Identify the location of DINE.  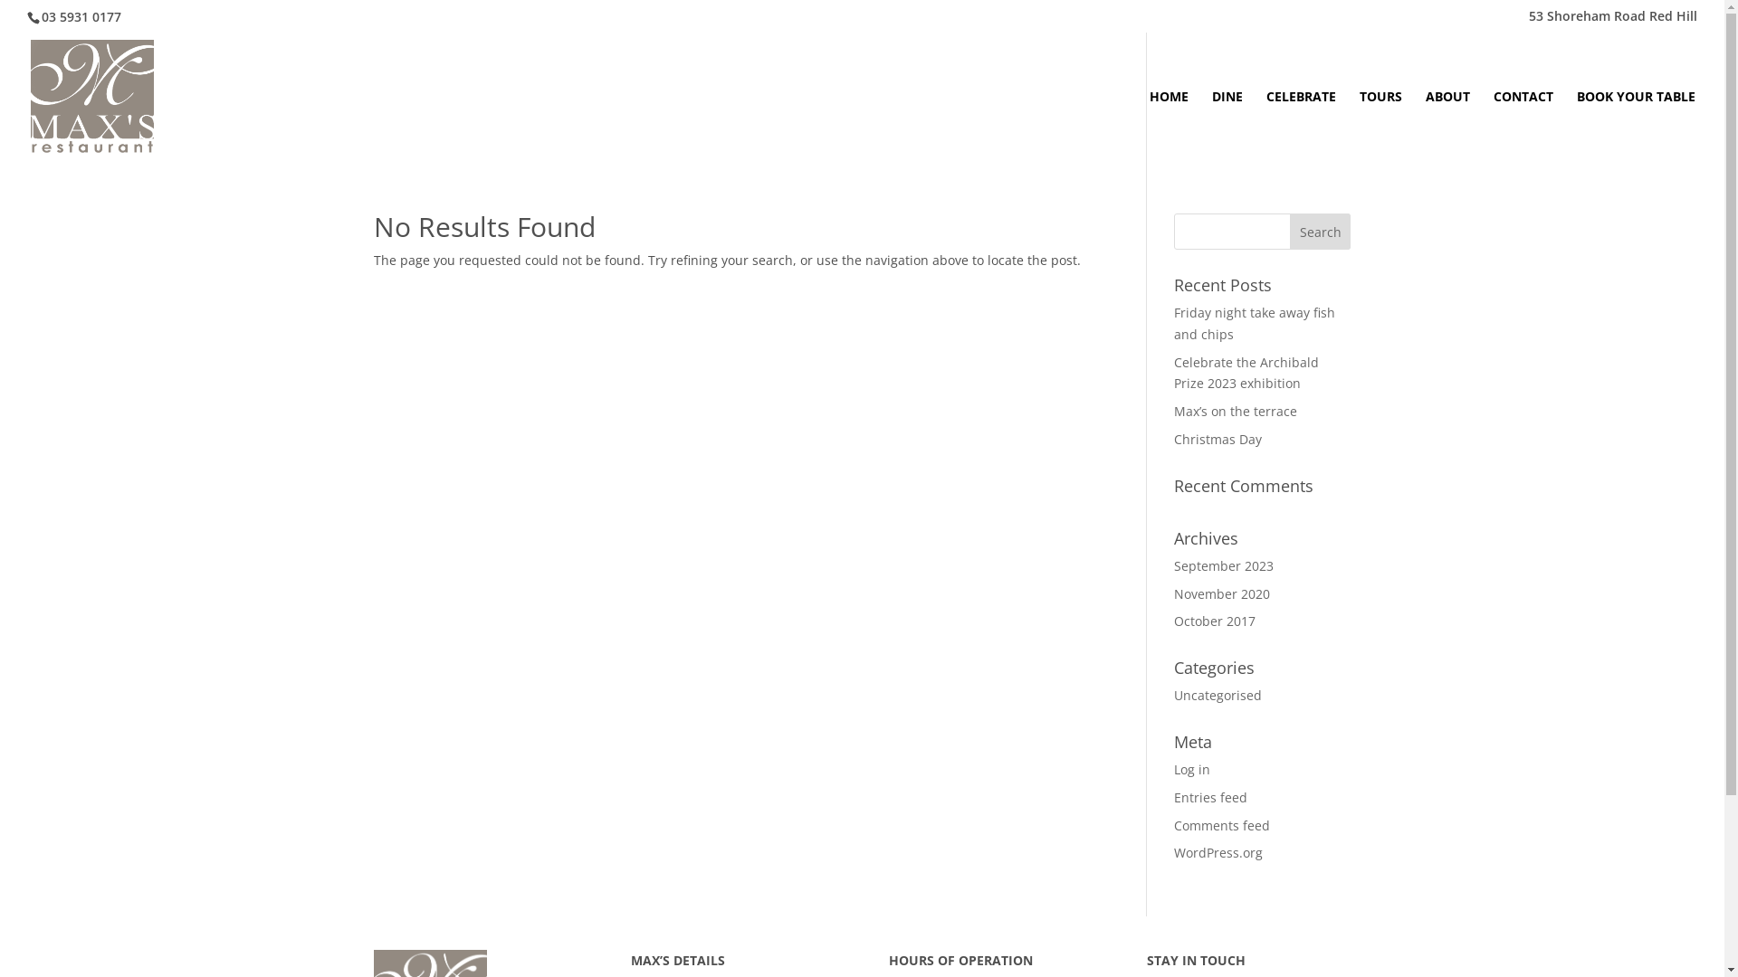
(1227, 126).